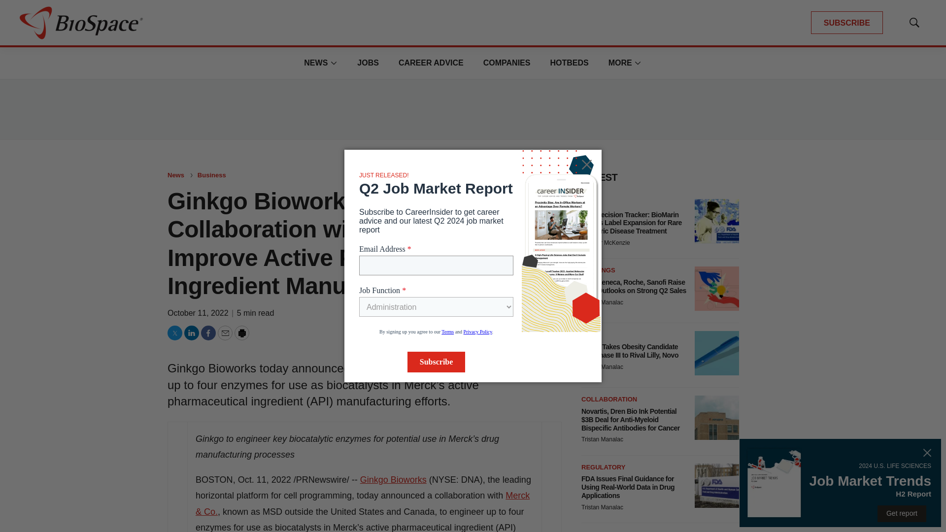  What do you see at coordinates (473, 109) in the screenshot?
I see `3rd party ad content` at bounding box center [473, 109].